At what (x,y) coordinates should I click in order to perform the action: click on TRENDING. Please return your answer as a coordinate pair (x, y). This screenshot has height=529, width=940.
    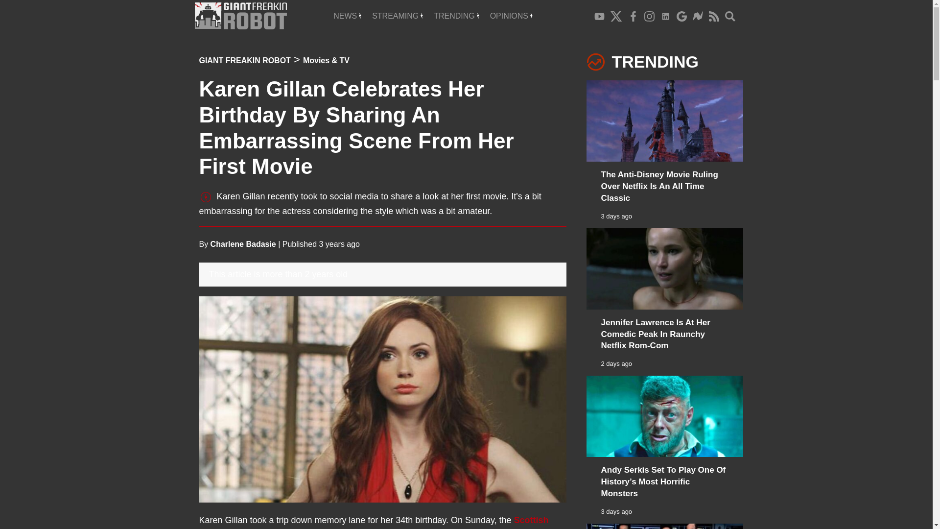
    Looking at the image, I should click on (456, 16).